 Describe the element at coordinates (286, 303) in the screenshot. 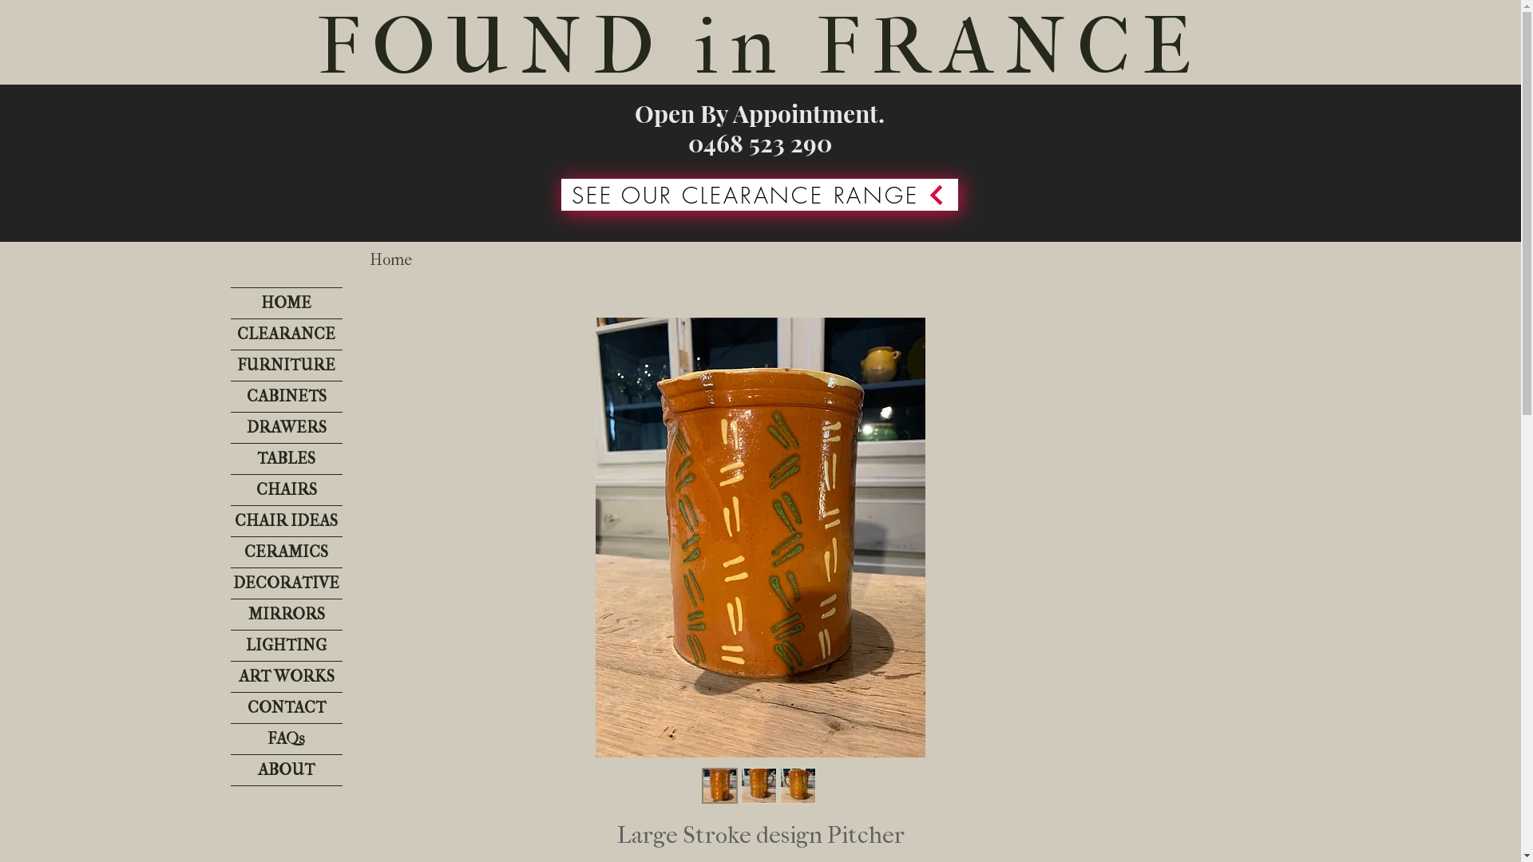

I see `HOME` at that location.